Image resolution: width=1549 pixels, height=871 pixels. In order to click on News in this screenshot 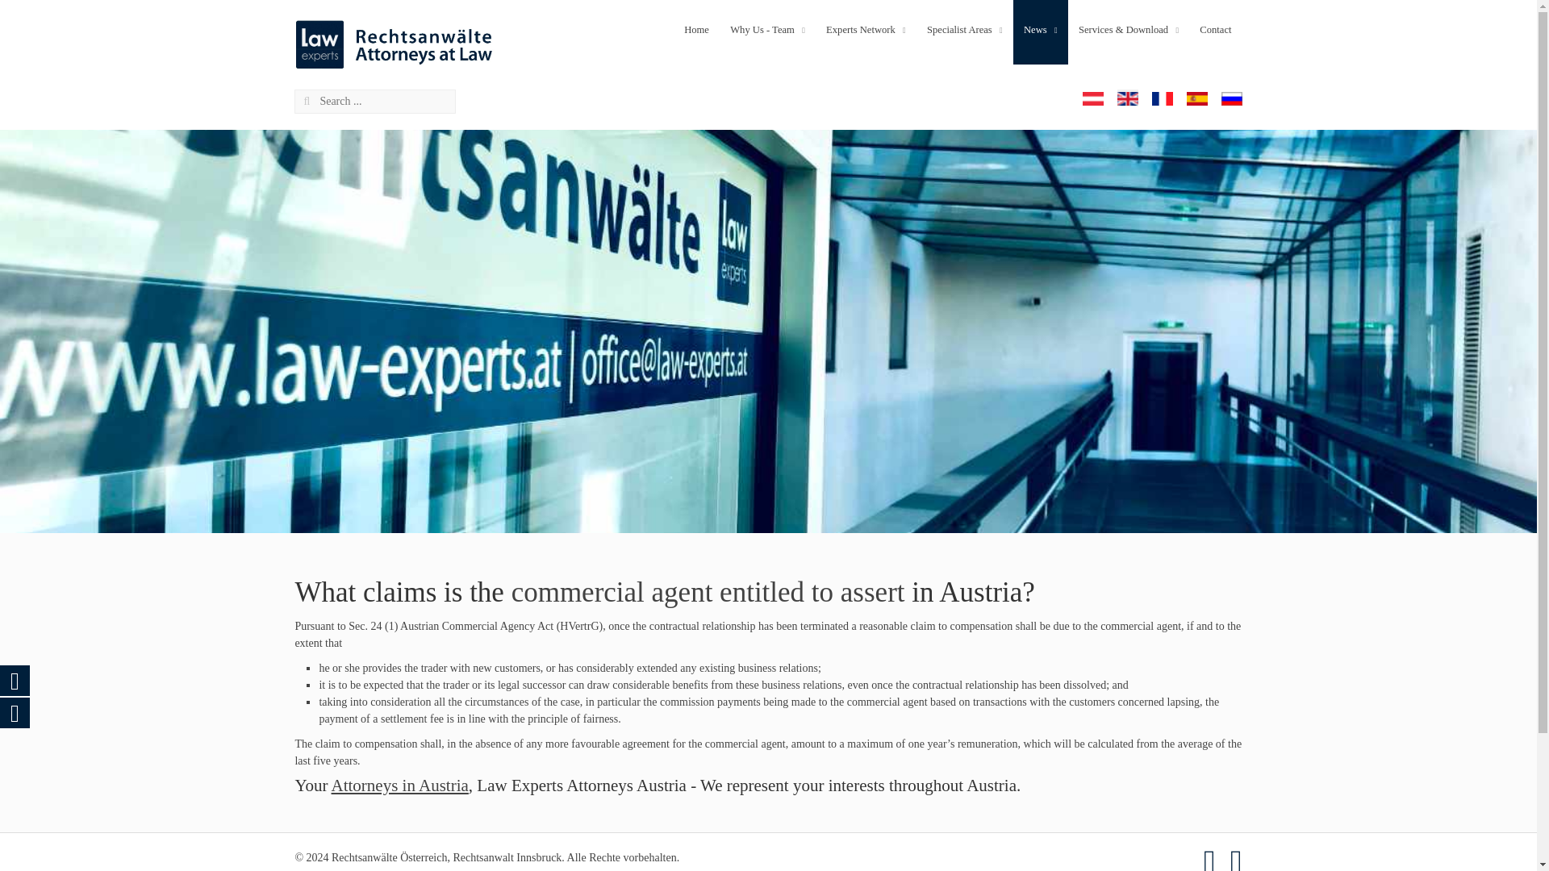, I will do `click(1041, 30)`.